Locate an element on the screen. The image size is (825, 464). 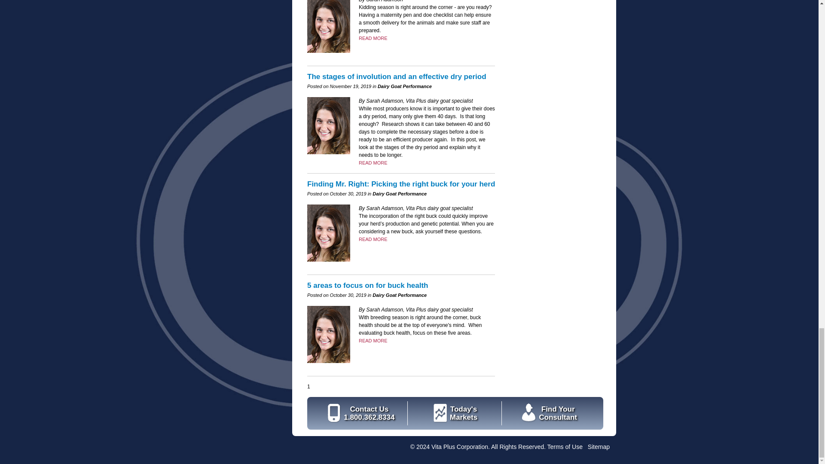
Winter calf barn ventilation is located at coordinates (373, 239).